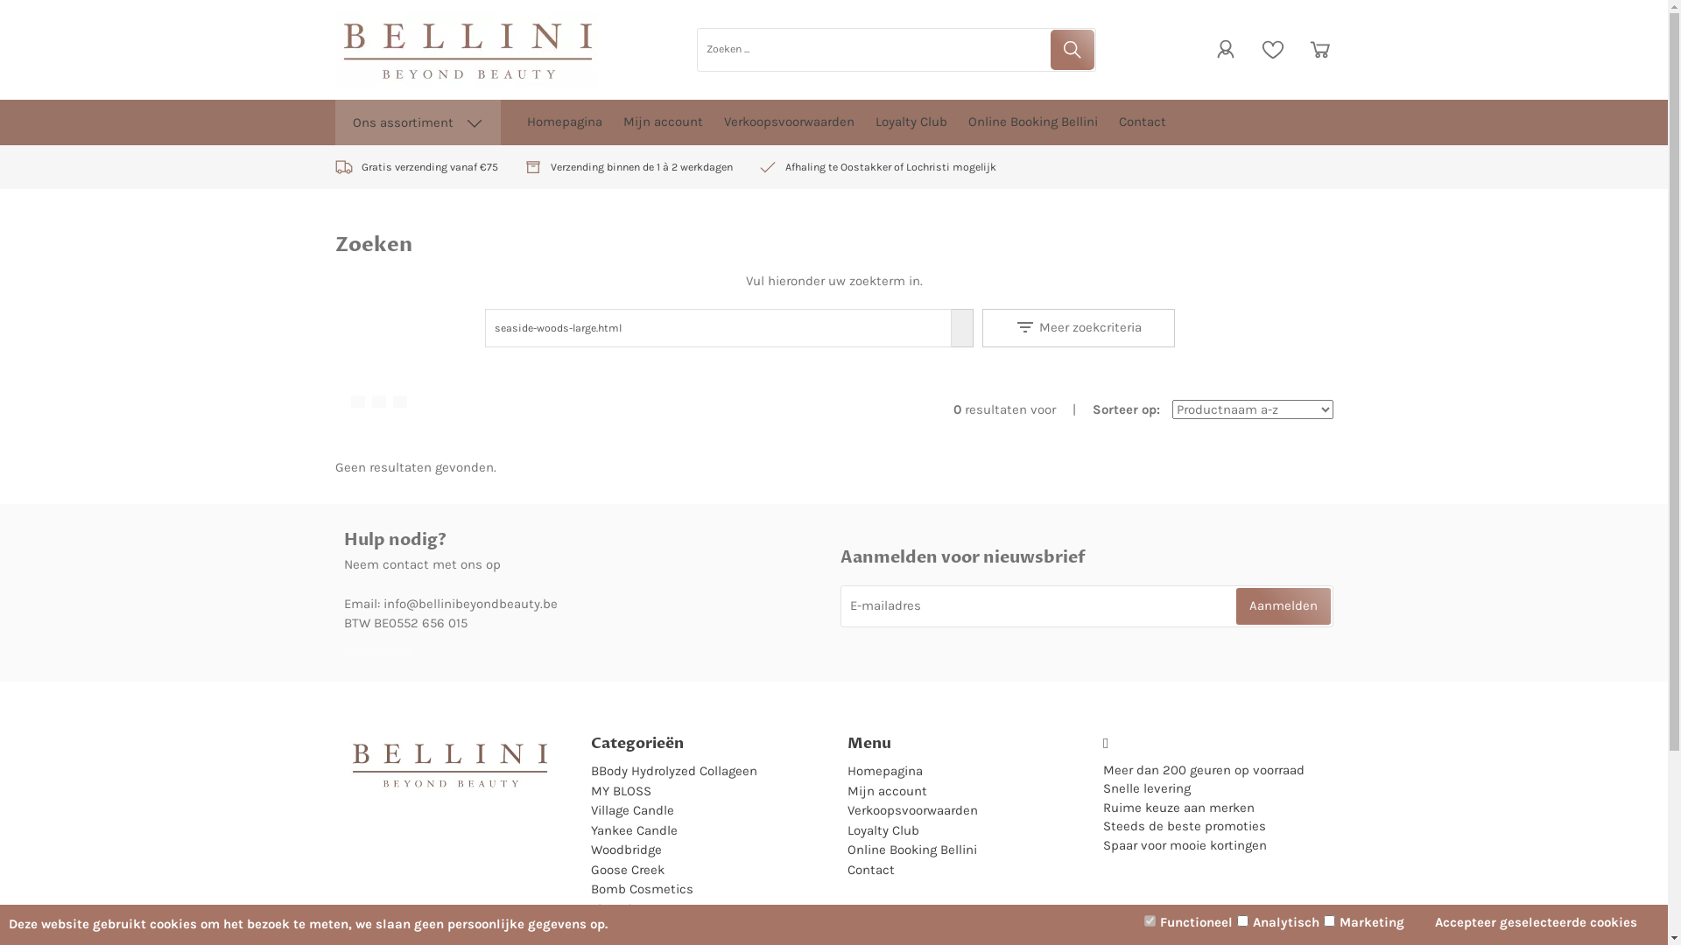  Describe the element at coordinates (1143, 122) in the screenshot. I see `Contact` at that location.